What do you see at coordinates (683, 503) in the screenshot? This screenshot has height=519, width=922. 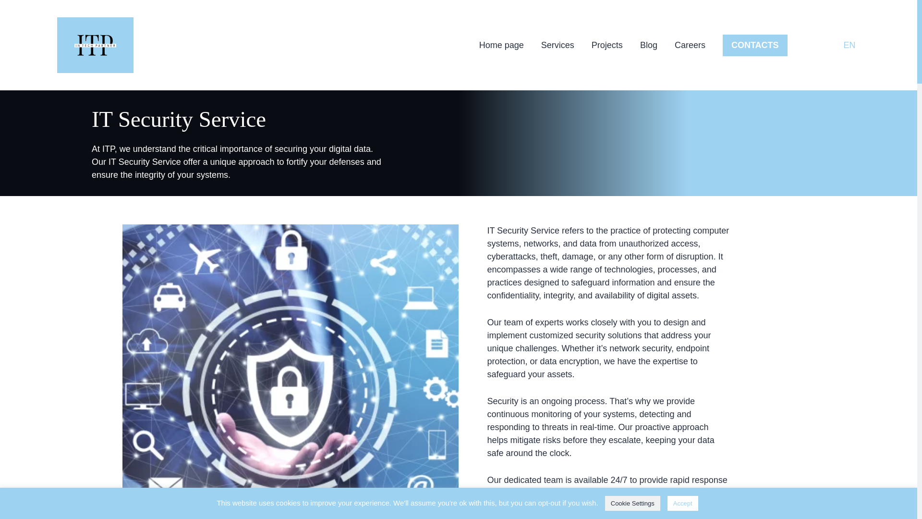 I see `Accept` at bounding box center [683, 503].